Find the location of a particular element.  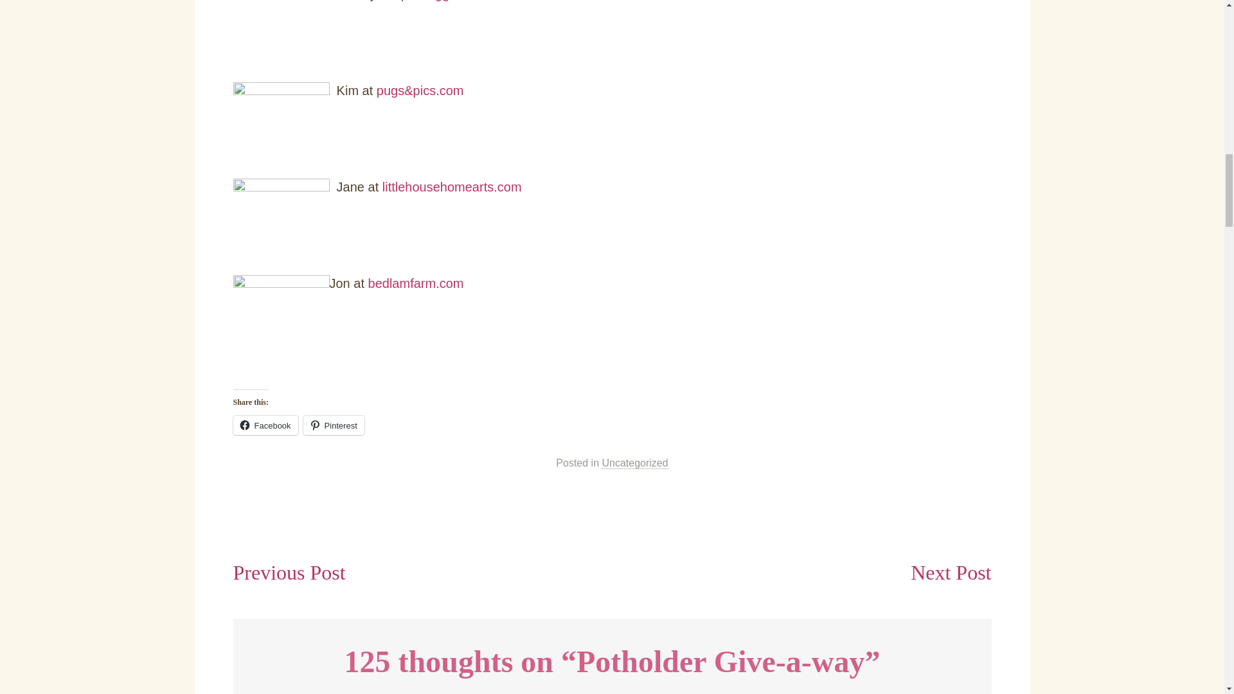

nancy is located at coordinates (281, 40).